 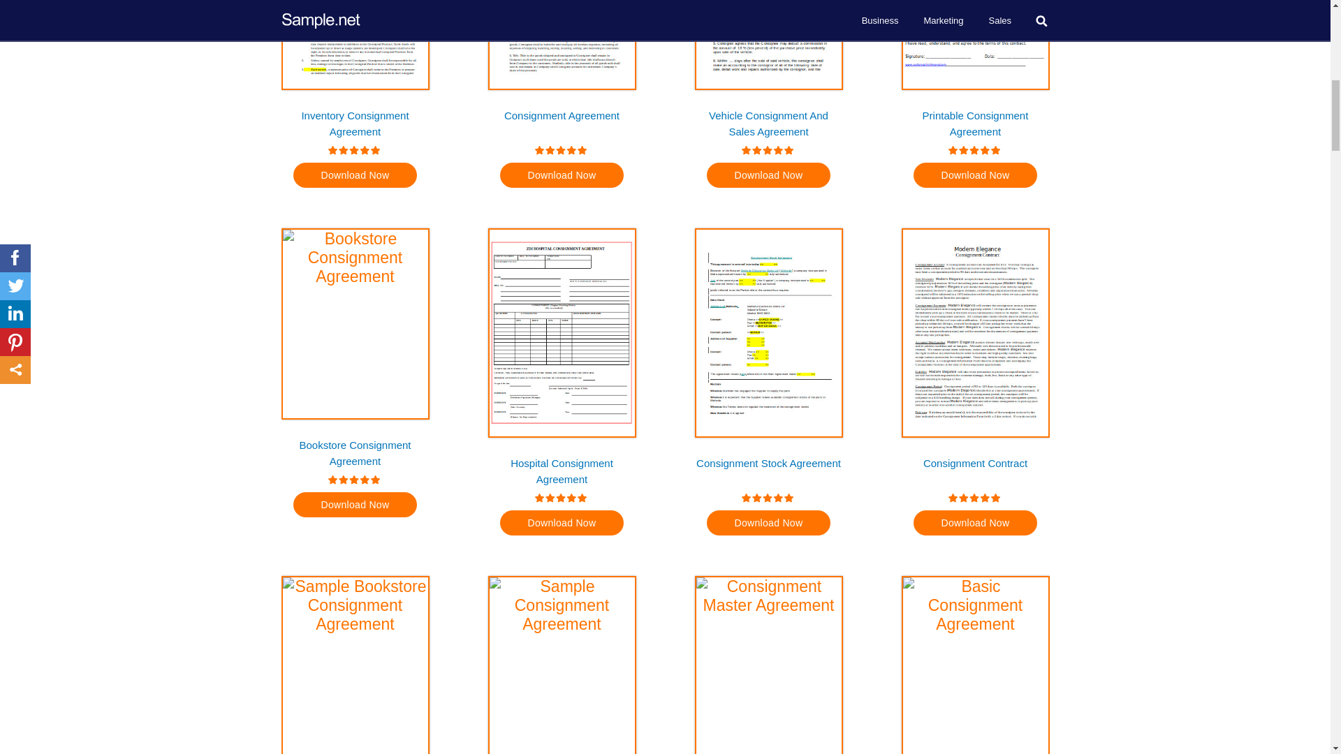 I want to click on Download Now, so click(x=768, y=522).